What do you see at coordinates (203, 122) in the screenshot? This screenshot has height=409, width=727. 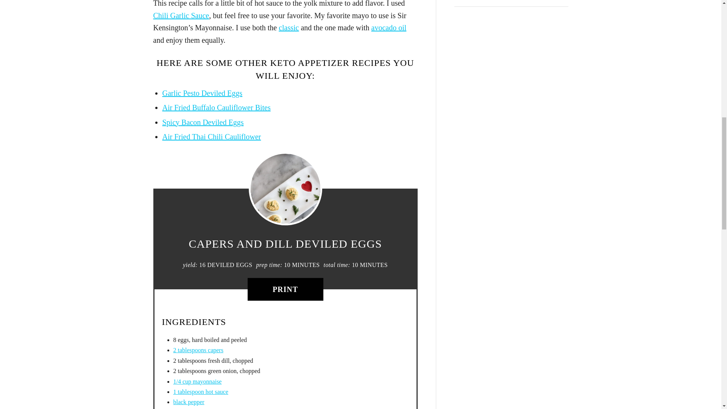 I see `Spicy Bacon Deviled Eggs` at bounding box center [203, 122].